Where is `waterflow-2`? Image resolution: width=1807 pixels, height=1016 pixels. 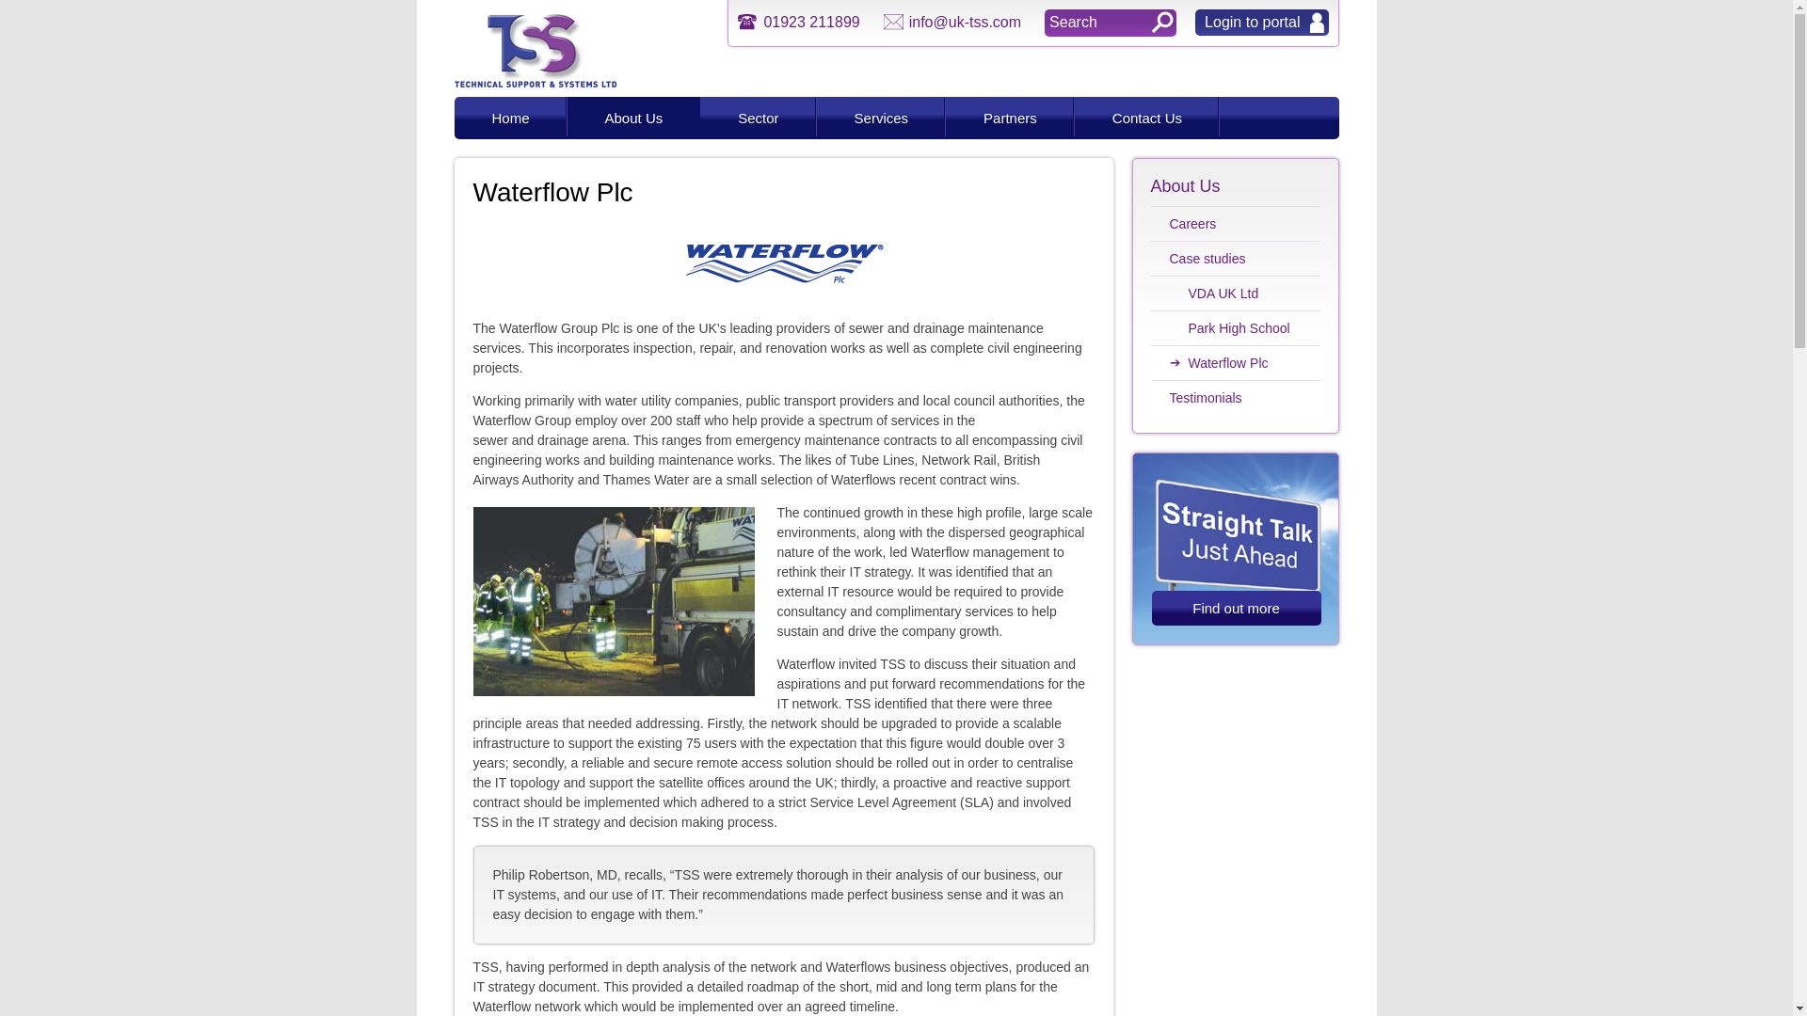 waterflow-2 is located at coordinates (612, 600).